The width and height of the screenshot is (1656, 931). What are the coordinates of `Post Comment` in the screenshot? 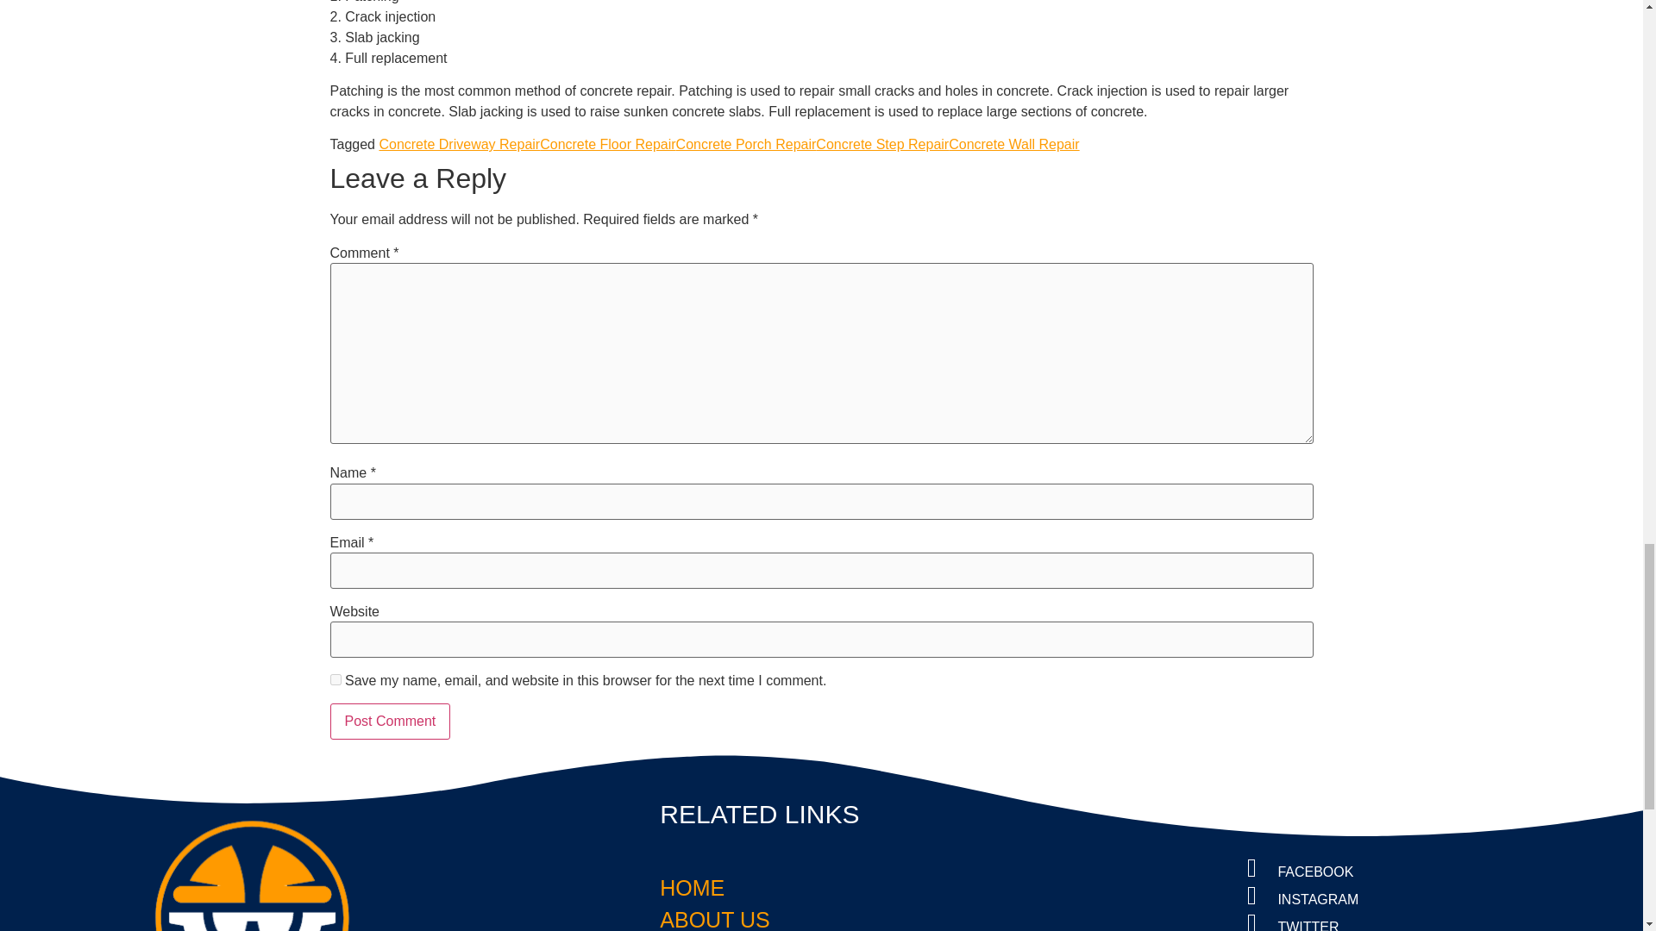 It's located at (390, 721).